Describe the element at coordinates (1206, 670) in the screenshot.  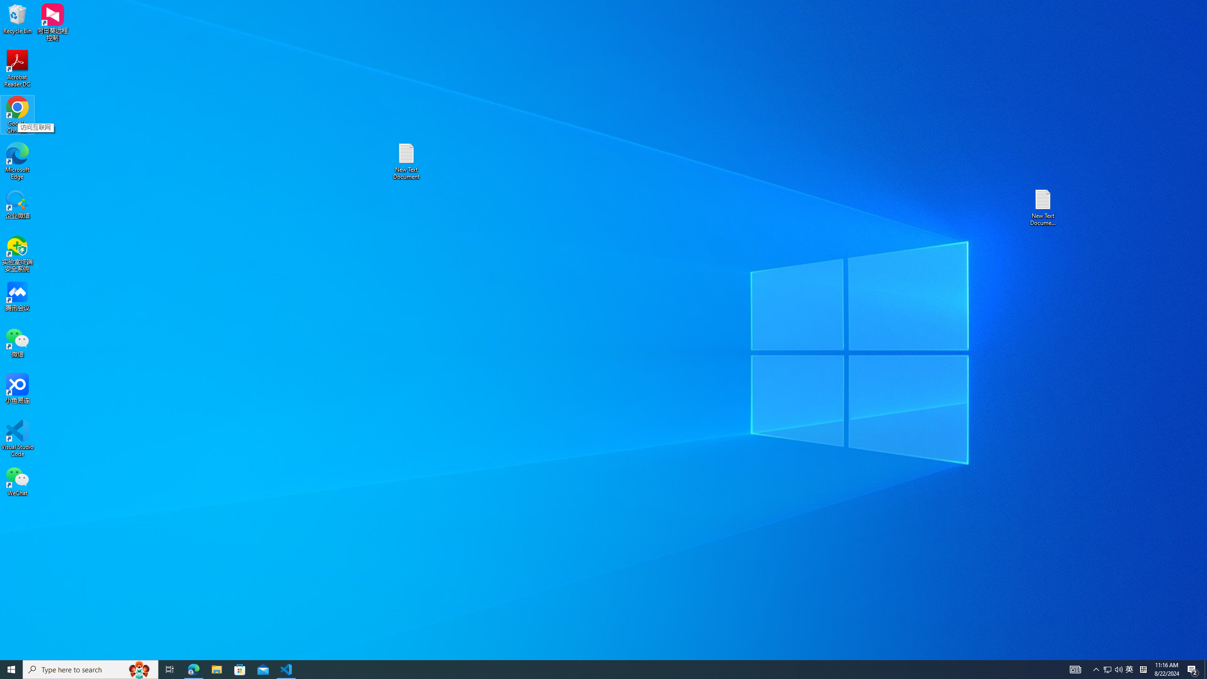
I see `Q2790: 100%` at that location.